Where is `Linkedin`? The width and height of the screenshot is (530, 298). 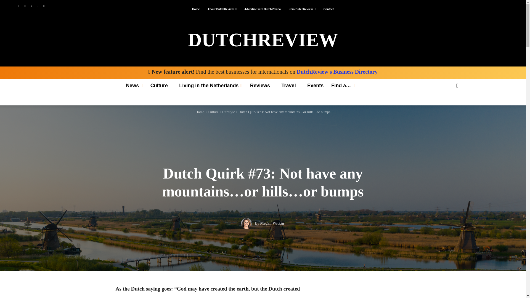
Linkedin is located at coordinates (31, 6).